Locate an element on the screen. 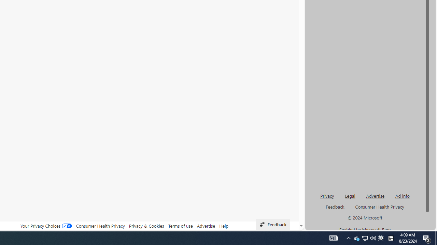  Feedback is located at coordinates (272, 225).